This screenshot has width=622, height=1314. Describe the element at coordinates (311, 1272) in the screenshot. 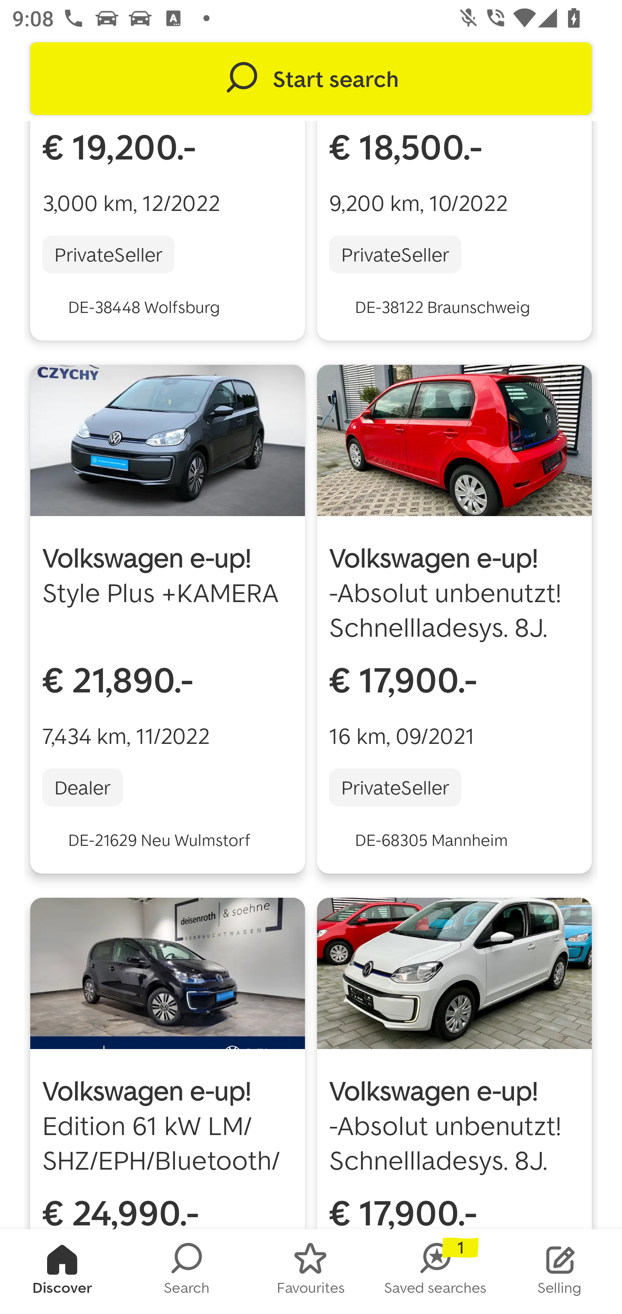

I see `FAVORITES Favourites` at that location.